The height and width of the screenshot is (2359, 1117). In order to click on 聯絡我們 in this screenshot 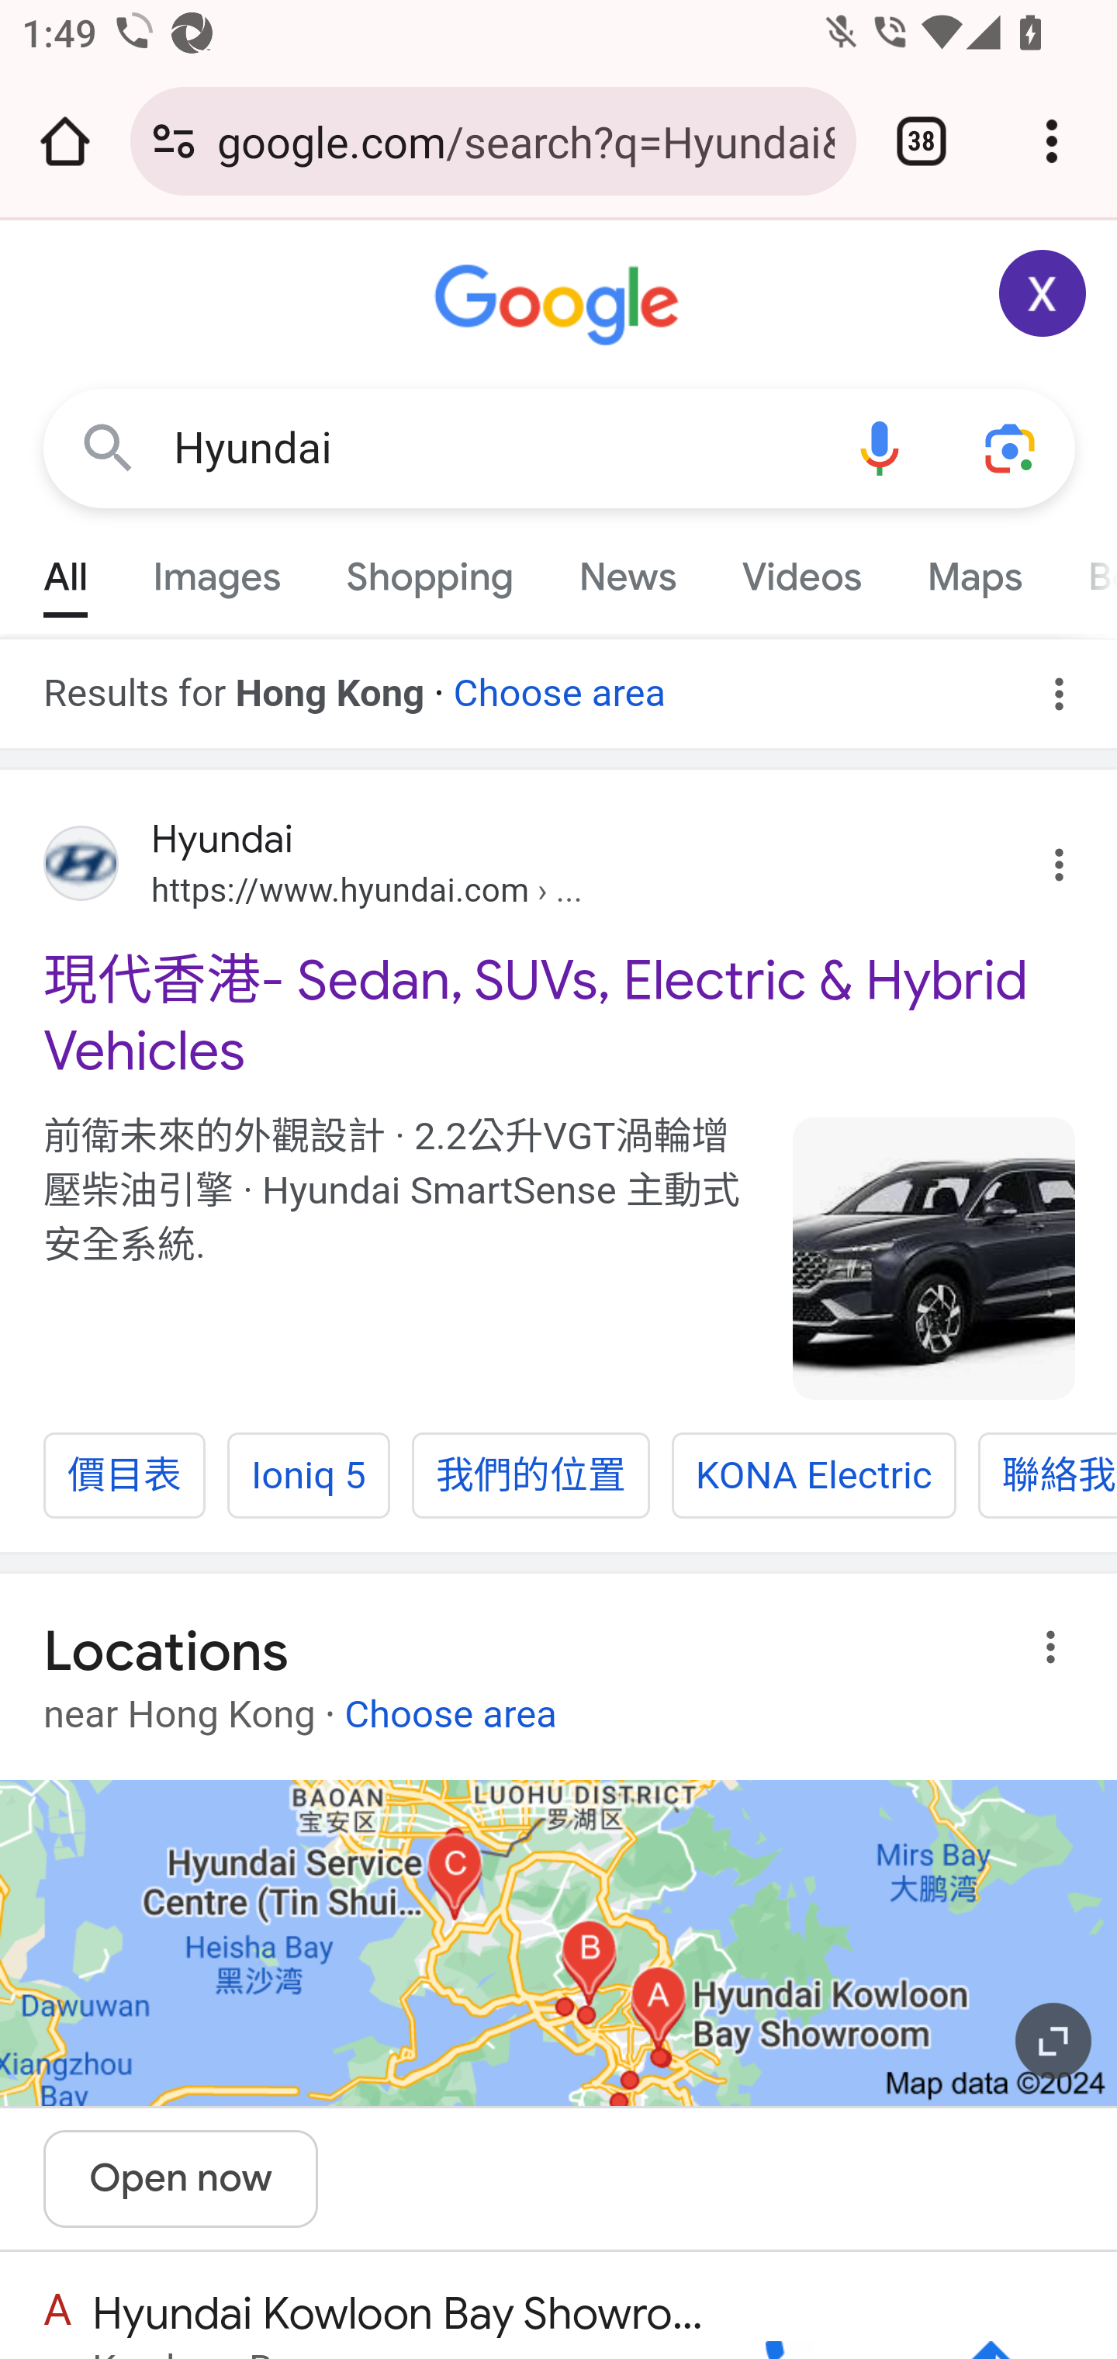, I will do `click(1047, 1476)`.